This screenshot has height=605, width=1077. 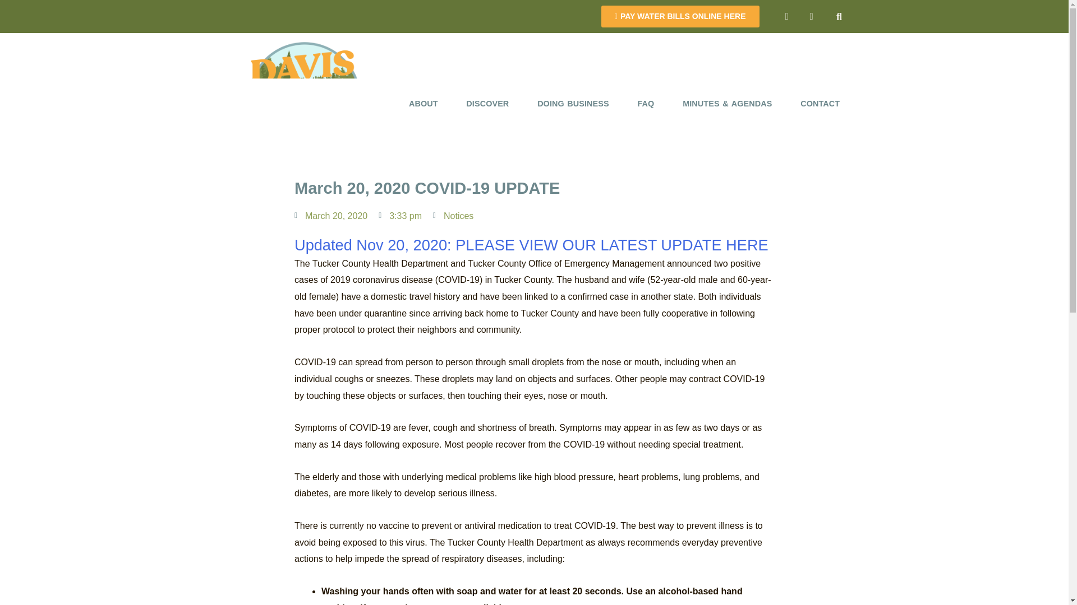 I want to click on DOING BUSINESS, so click(x=573, y=104).